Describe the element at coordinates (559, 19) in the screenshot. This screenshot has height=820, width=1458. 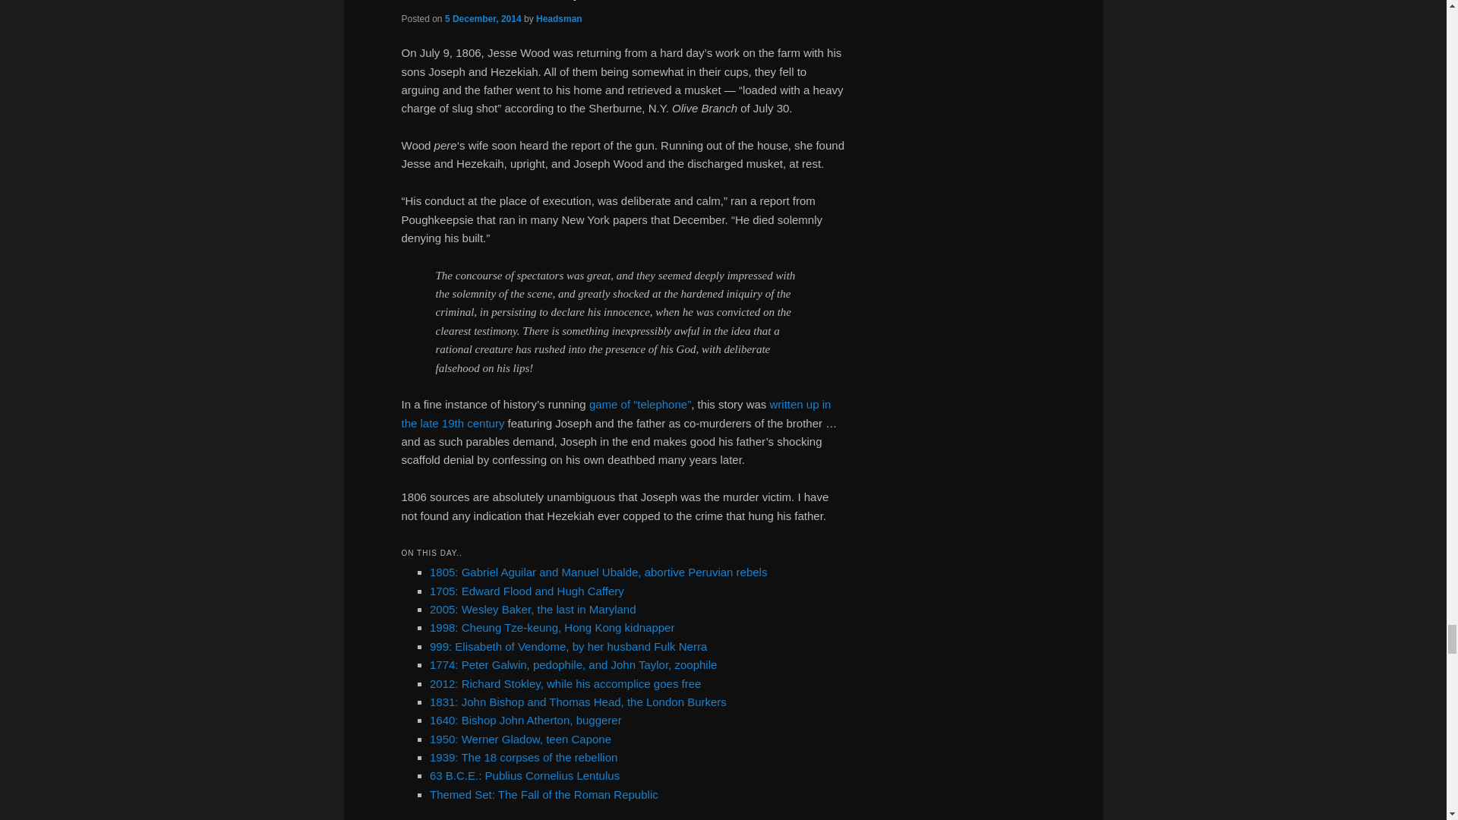
I see `View all posts by Headsman` at that location.